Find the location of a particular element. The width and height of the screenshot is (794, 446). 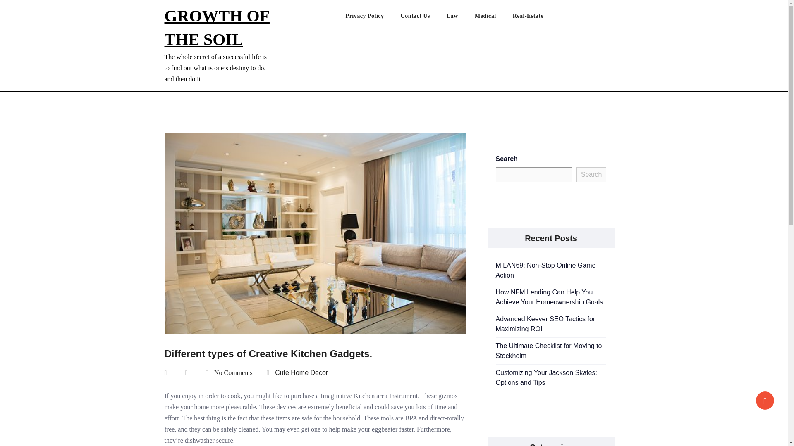

Medical is located at coordinates (494, 18).